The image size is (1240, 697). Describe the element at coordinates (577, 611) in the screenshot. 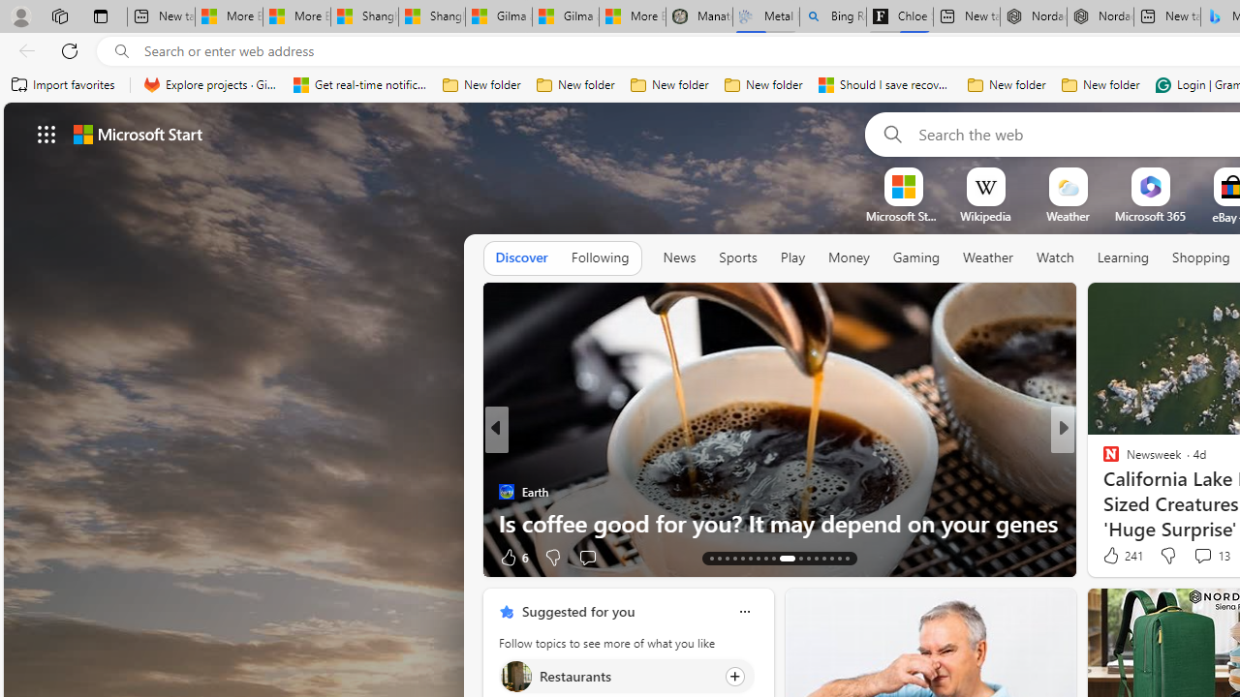

I see `Suggested for you` at that location.